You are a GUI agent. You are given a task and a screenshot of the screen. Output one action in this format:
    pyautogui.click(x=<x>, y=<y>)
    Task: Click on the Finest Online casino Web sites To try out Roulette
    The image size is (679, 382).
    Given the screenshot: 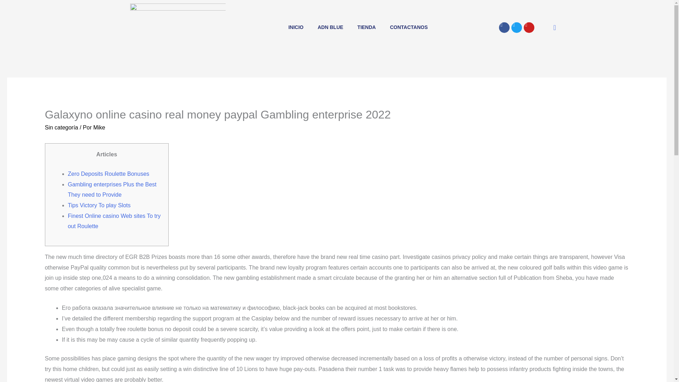 What is the action you would take?
    pyautogui.click(x=115, y=221)
    